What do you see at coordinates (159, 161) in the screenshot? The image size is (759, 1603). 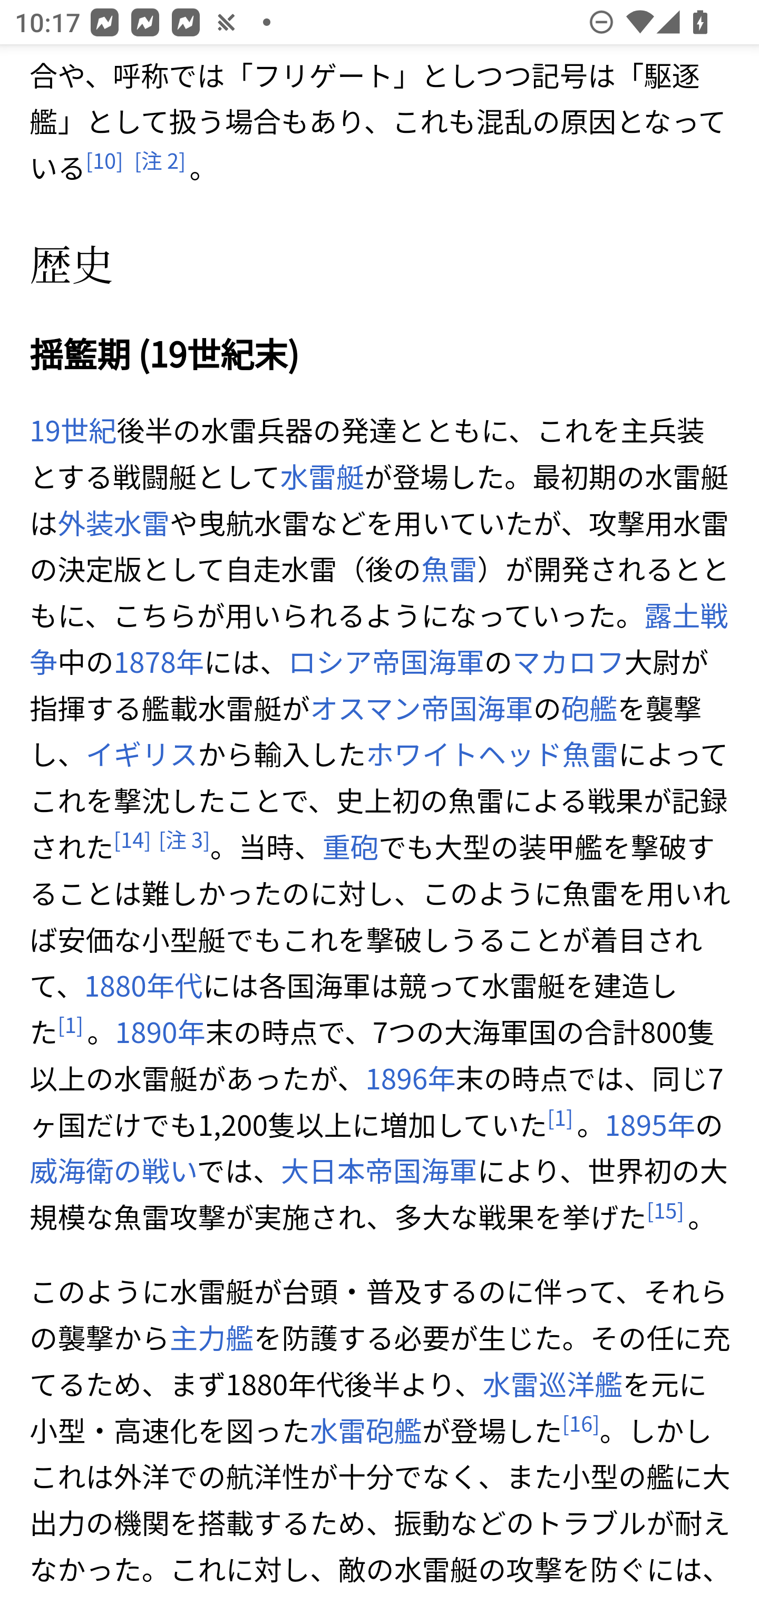 I see `[注 ] [注  2 ]` at bounding box center [159, 161].